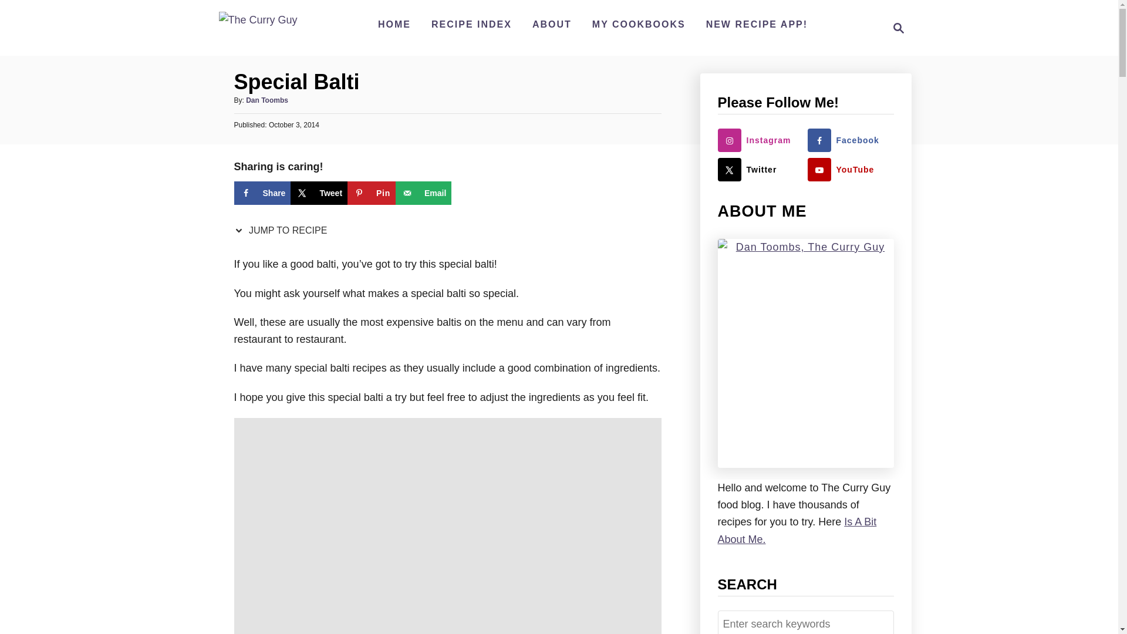 This screenshot has height=634, width=1127. What do you see at coordinates (898, 28) in the screenshot?
I see `Magnifying Glass` at bounding box center [898, 28].